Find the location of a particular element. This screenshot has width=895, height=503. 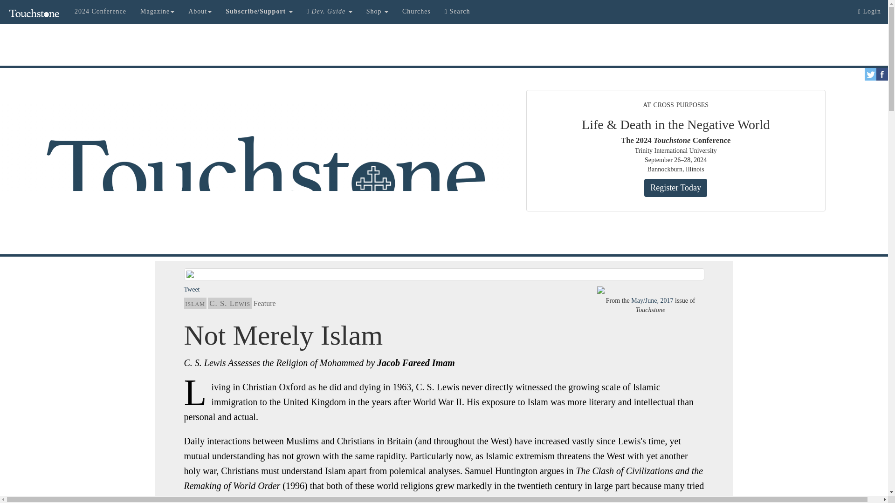

Register Today is located at coordinates (675, 188).